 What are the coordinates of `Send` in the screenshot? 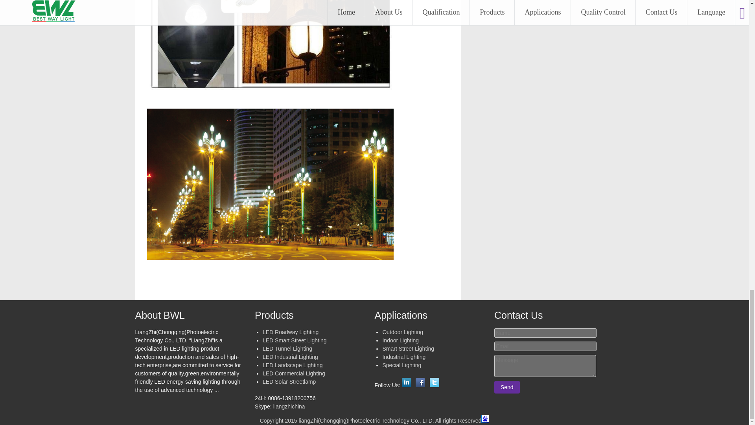 It's located at (507, 387).